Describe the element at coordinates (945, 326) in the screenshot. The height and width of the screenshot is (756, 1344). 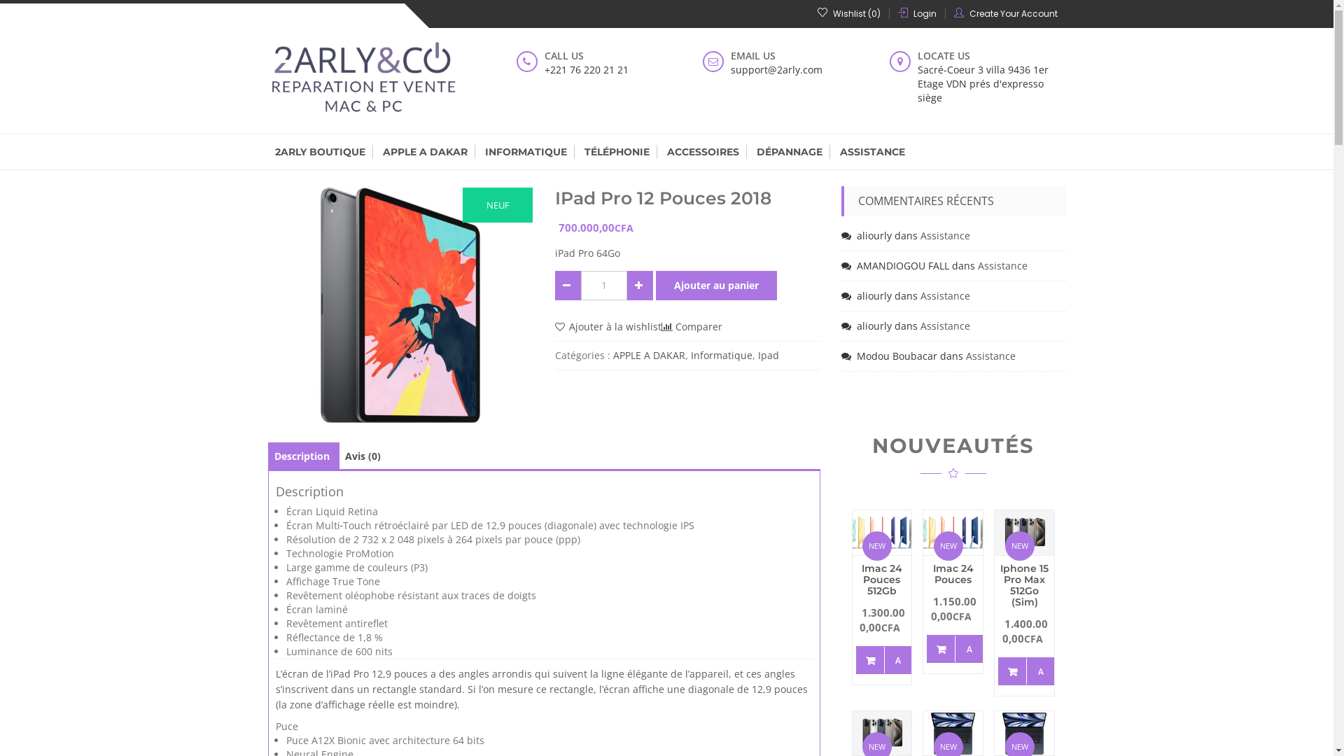
I see `Assistance` at that location.